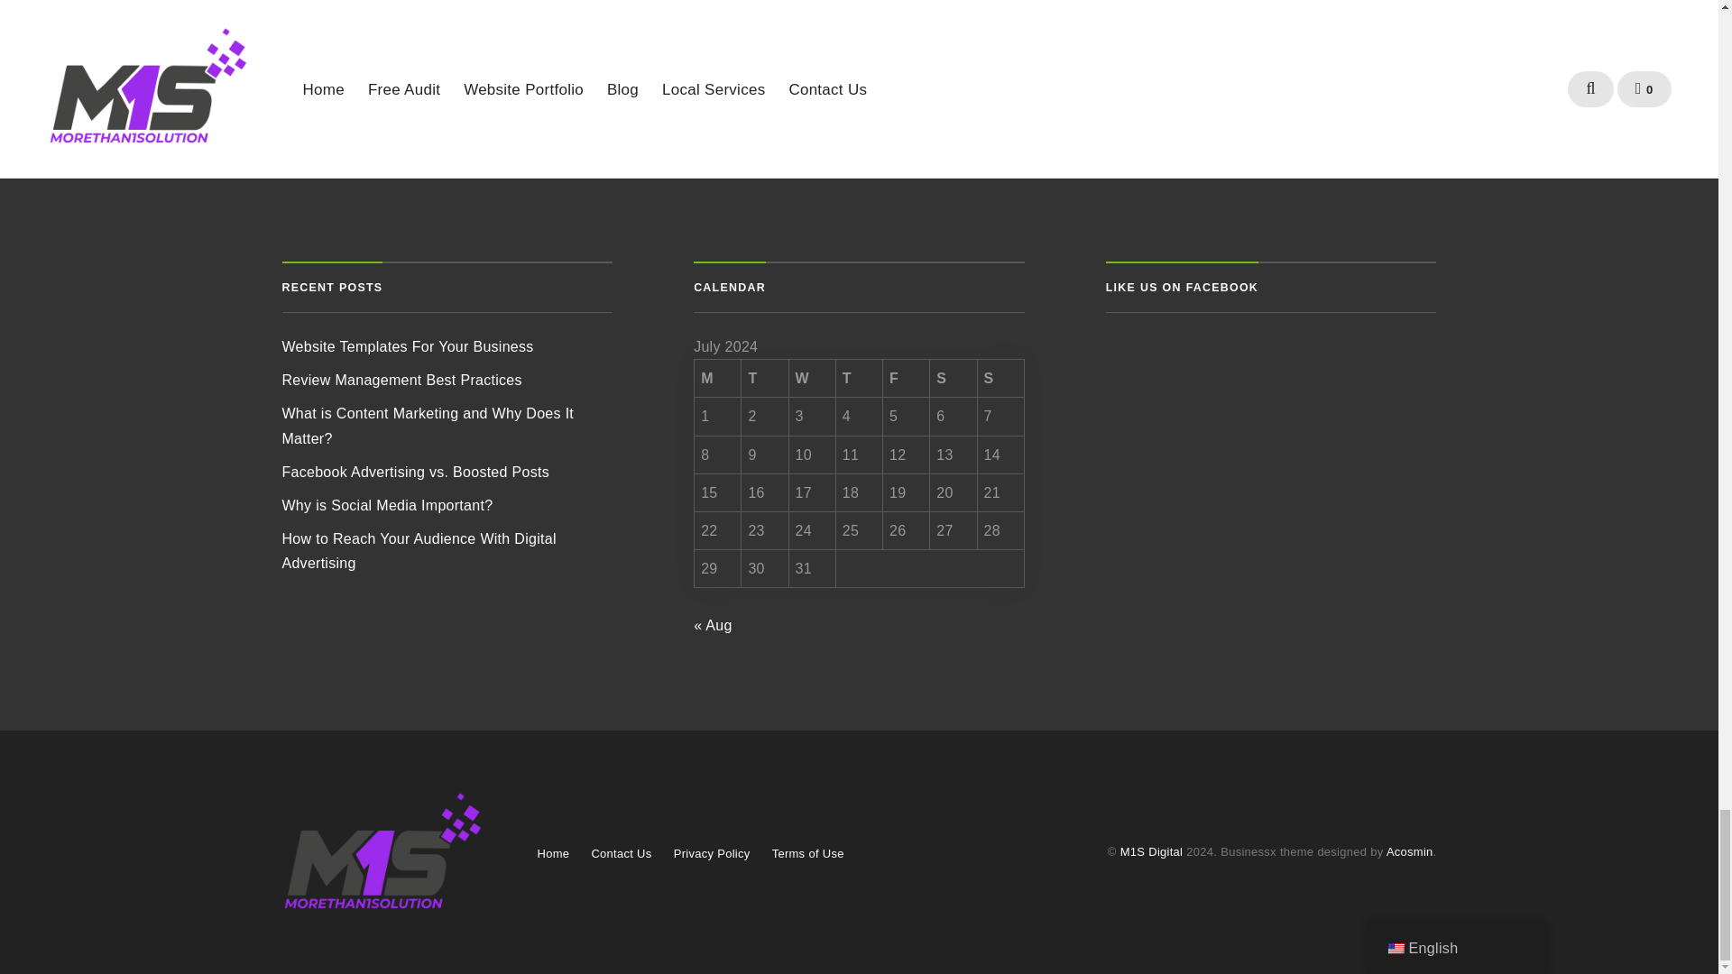 This screenshot has height=974, width=1732. Describe the element at coordinates (386, 505) in the screenshot. I see `Why is Social Media Important?` at that location.